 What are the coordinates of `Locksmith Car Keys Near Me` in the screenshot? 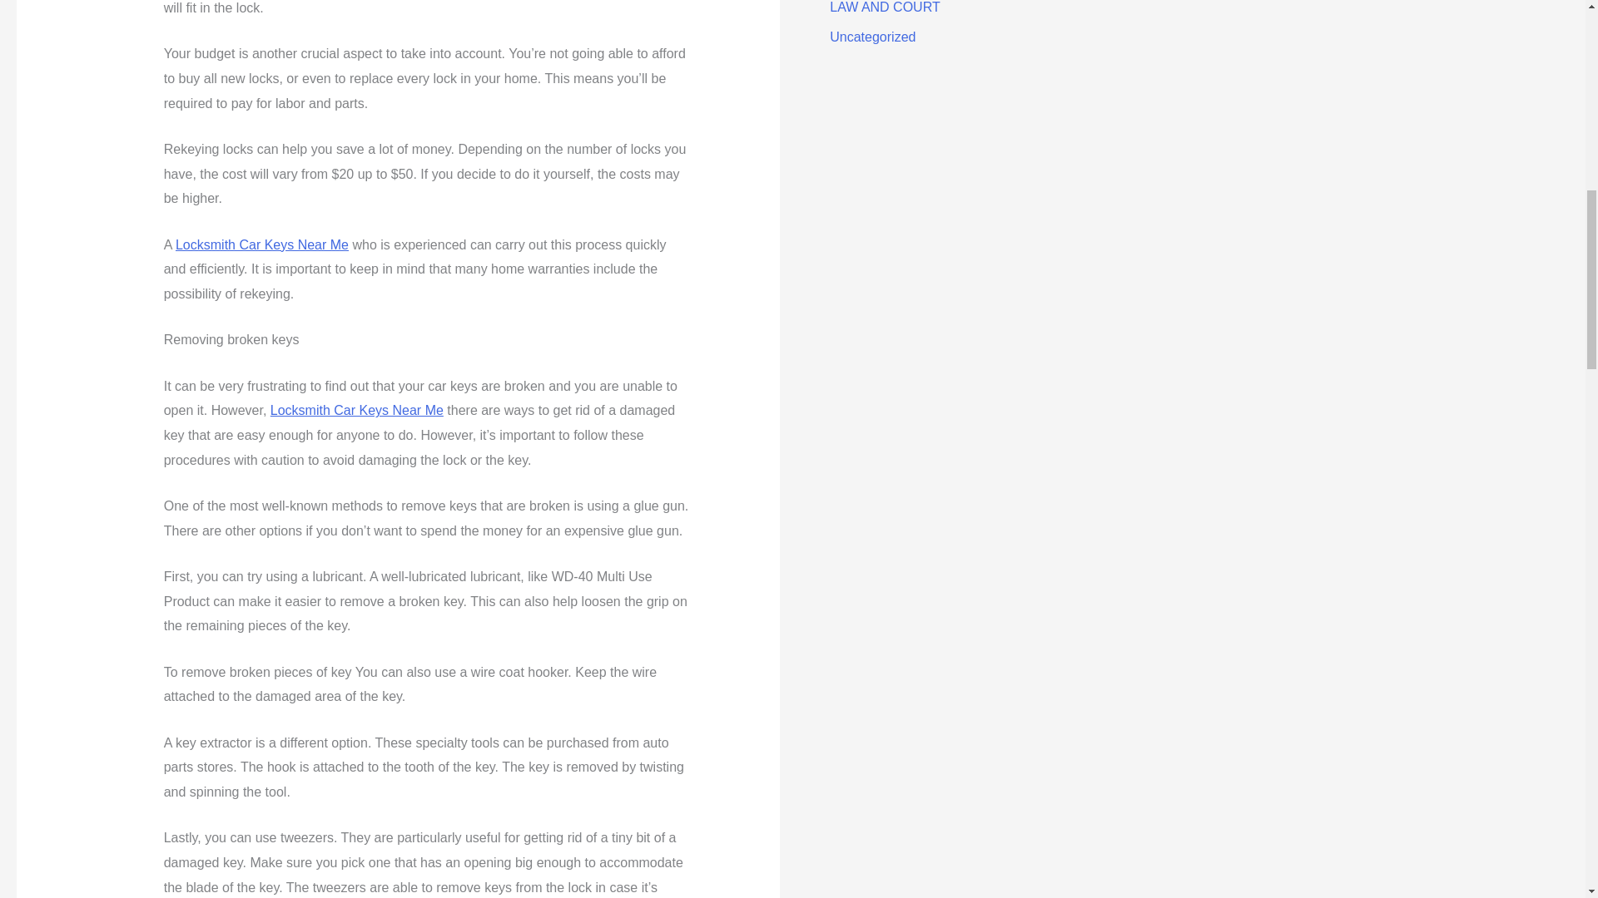 It's located at (356, 410).